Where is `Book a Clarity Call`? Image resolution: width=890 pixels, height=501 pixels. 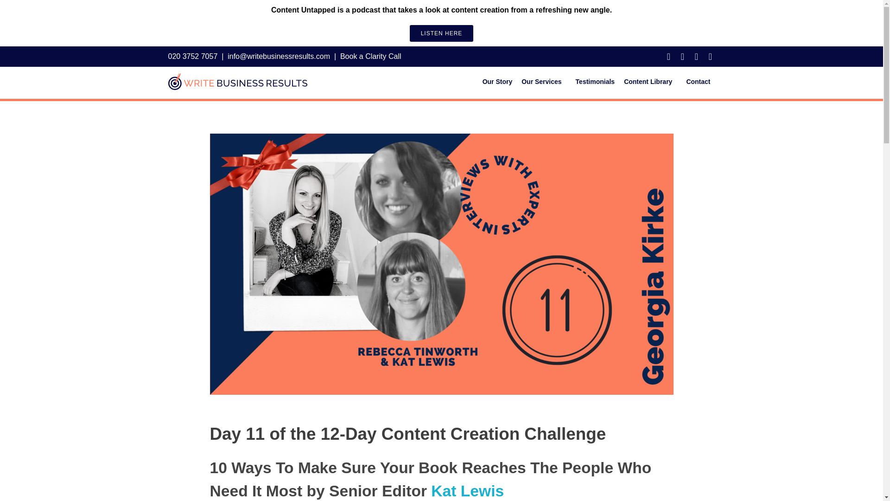 Book a Clarity Call is located at coordinates (370, 56).